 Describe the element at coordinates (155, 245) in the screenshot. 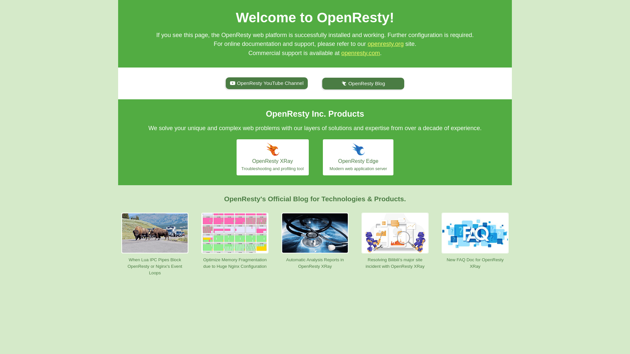

I see `When Lua IPC Pipes Block OpenResty or Nginx's Event Loops` at that location.